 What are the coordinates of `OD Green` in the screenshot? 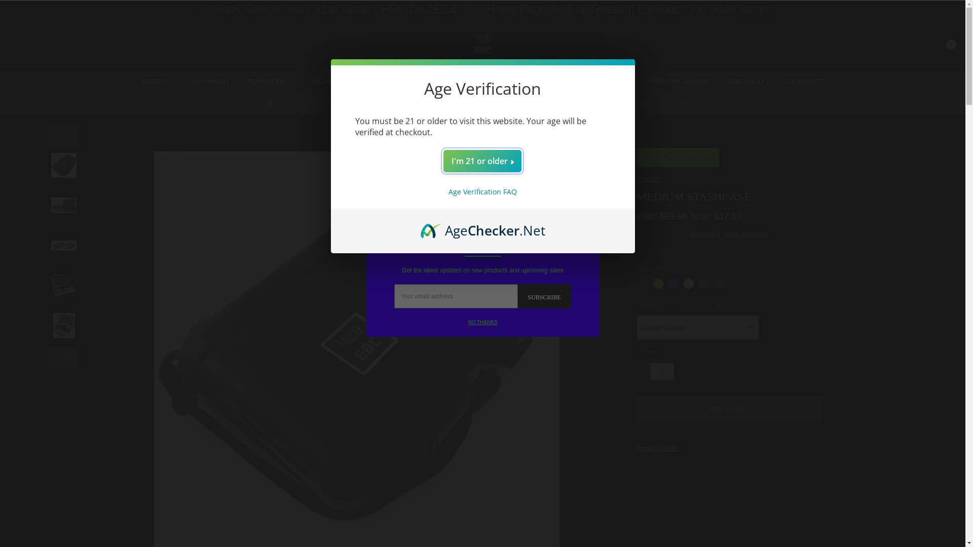 It's located at (719, 284).